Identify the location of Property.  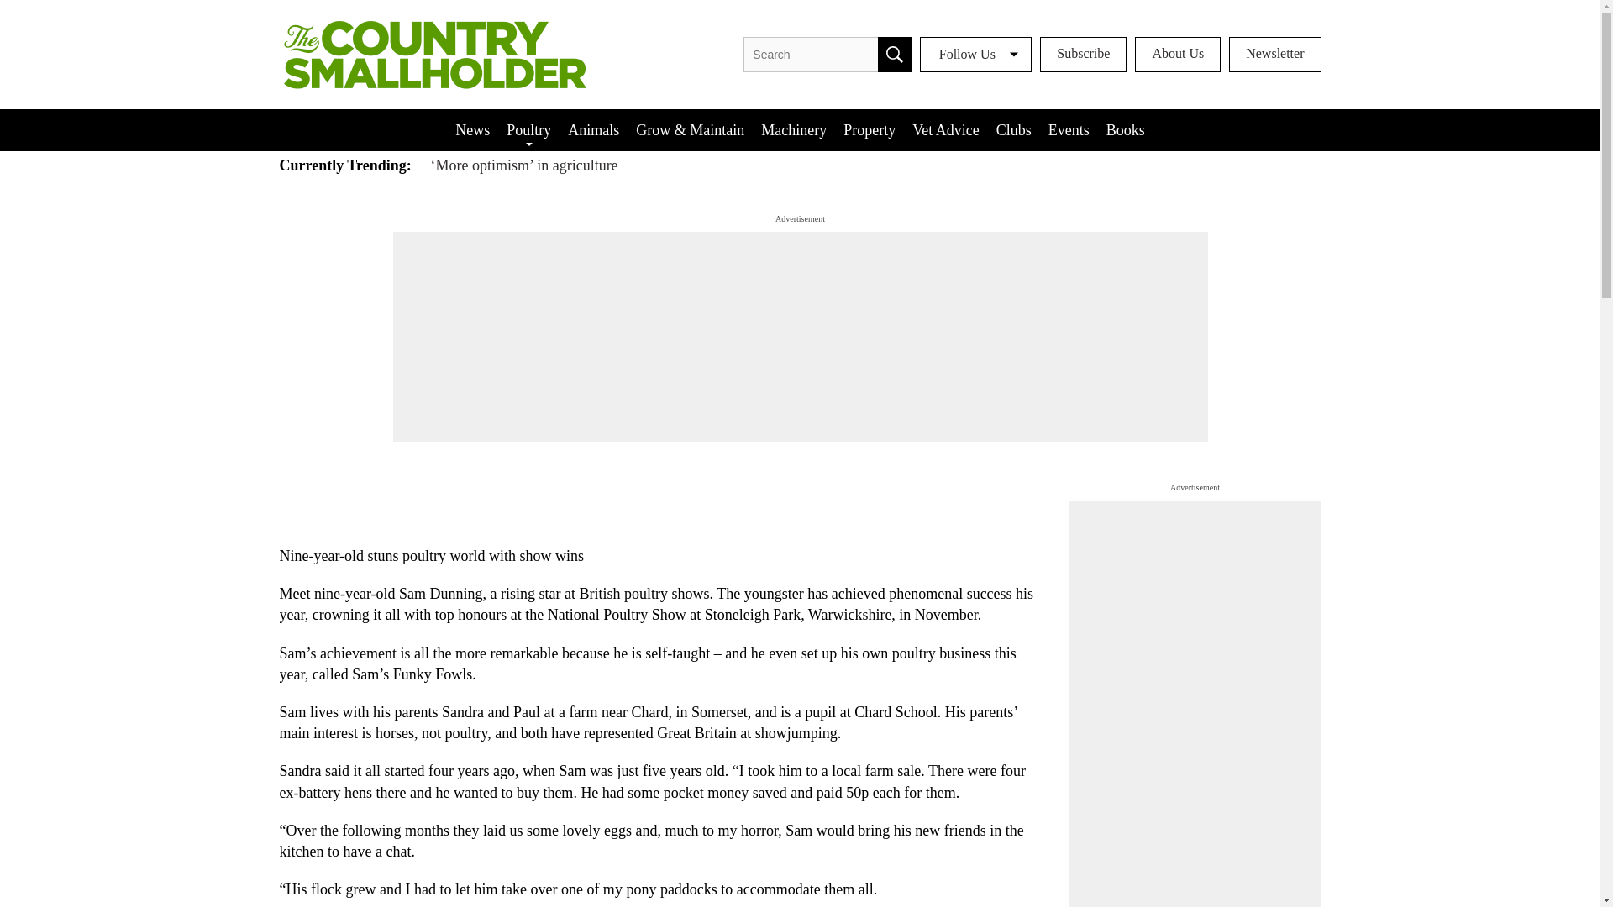
(869, 129).